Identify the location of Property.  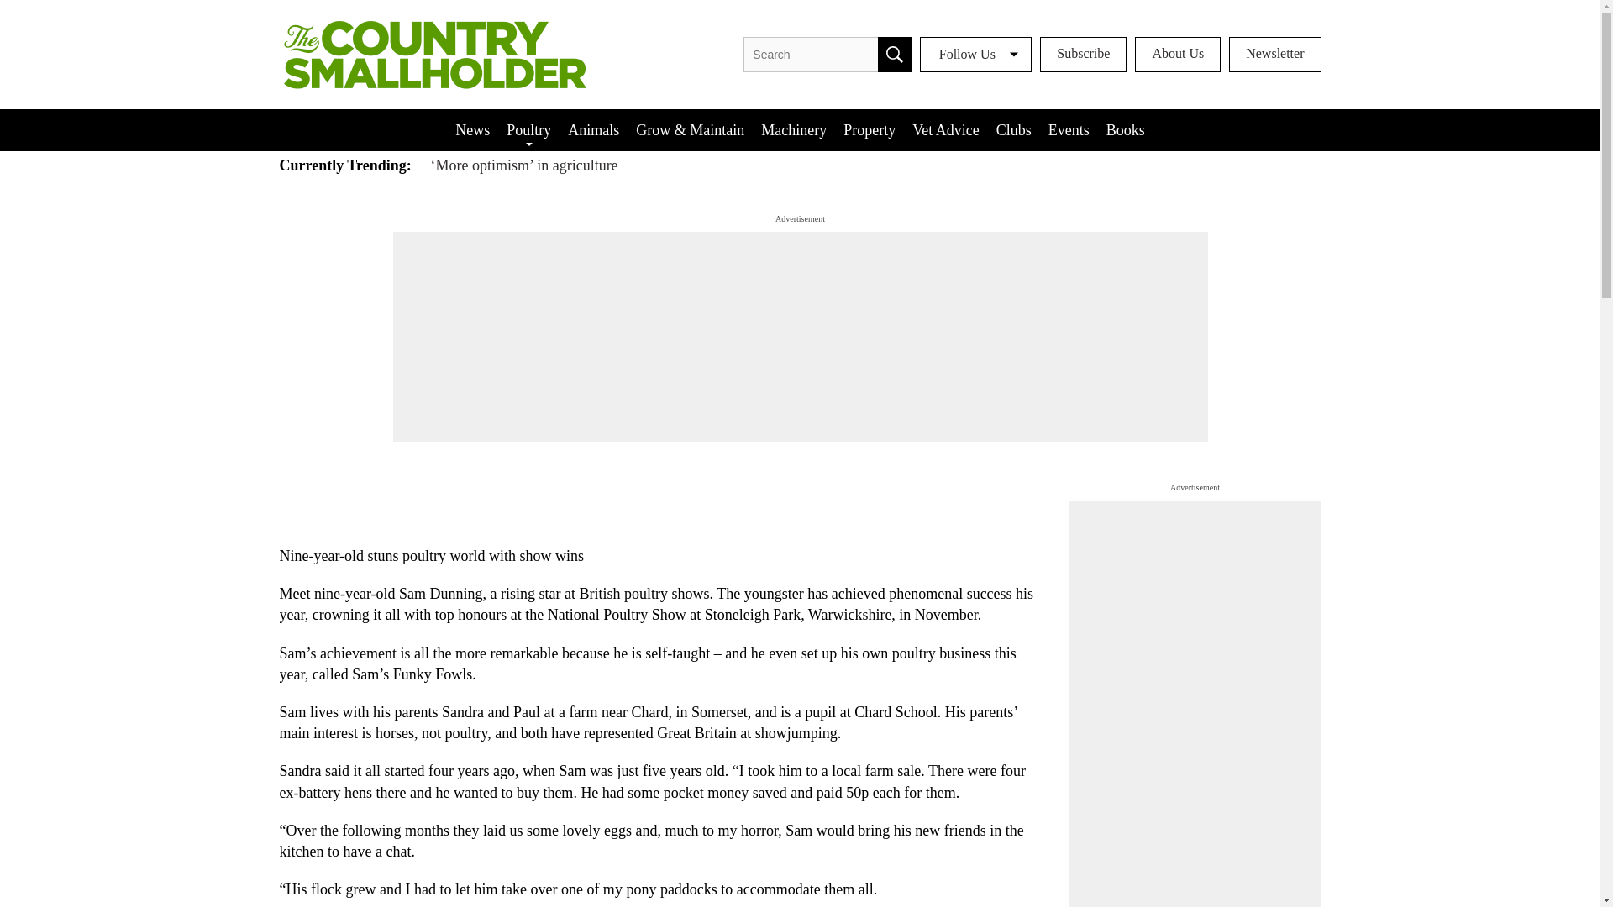
(869, 129).